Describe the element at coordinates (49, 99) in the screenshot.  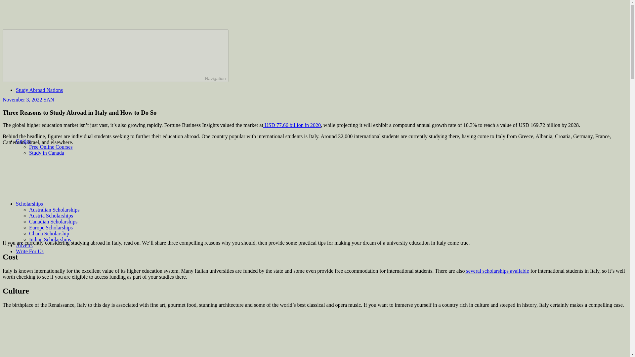
I see `View all posts by SAN` at that location.